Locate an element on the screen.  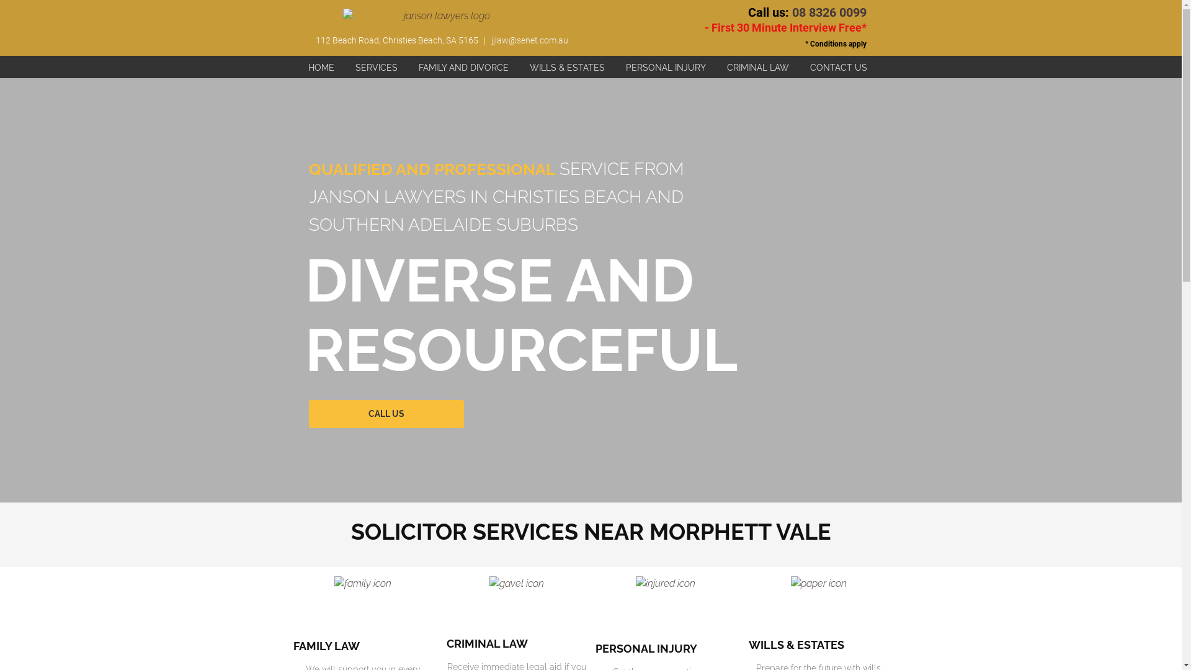
PERSONAL INJURY is located at coordinates (666, 67).